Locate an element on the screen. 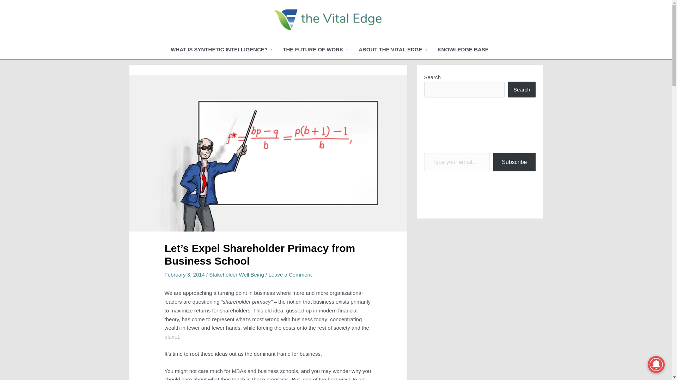 The width and height of the screenshot is (677, 380). THE FUTURE OF WORK is located at coordinates (315, 50).